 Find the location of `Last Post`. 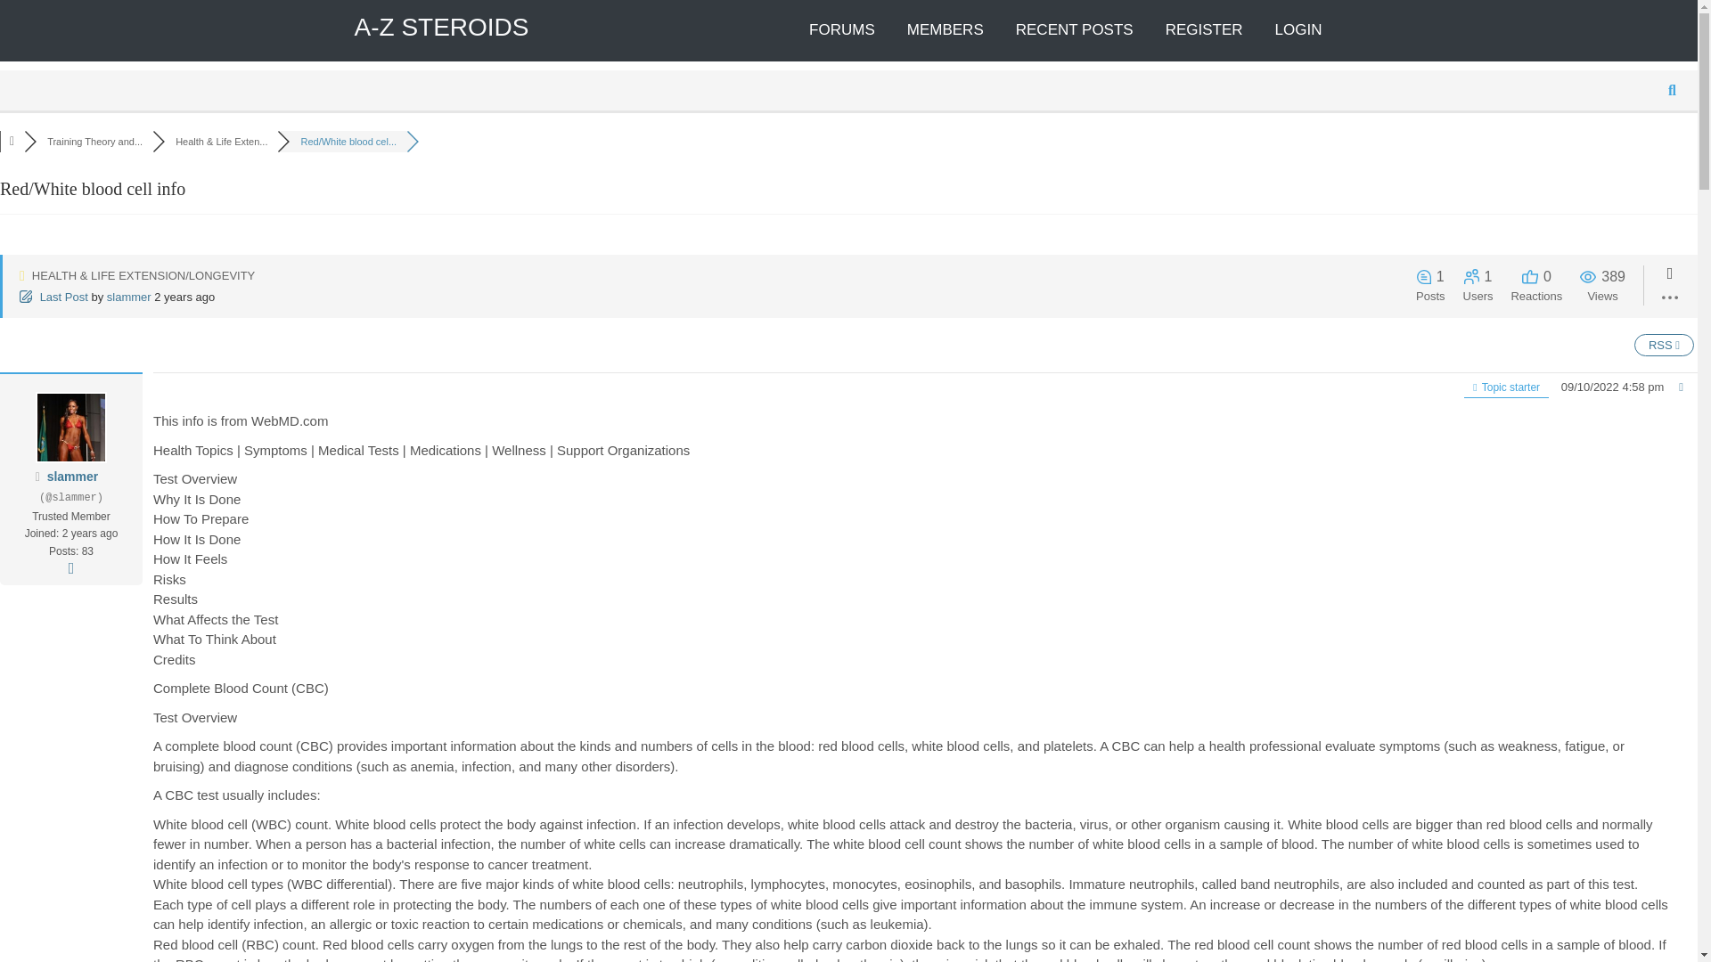

Last Post is located at coordinates (54, 298).